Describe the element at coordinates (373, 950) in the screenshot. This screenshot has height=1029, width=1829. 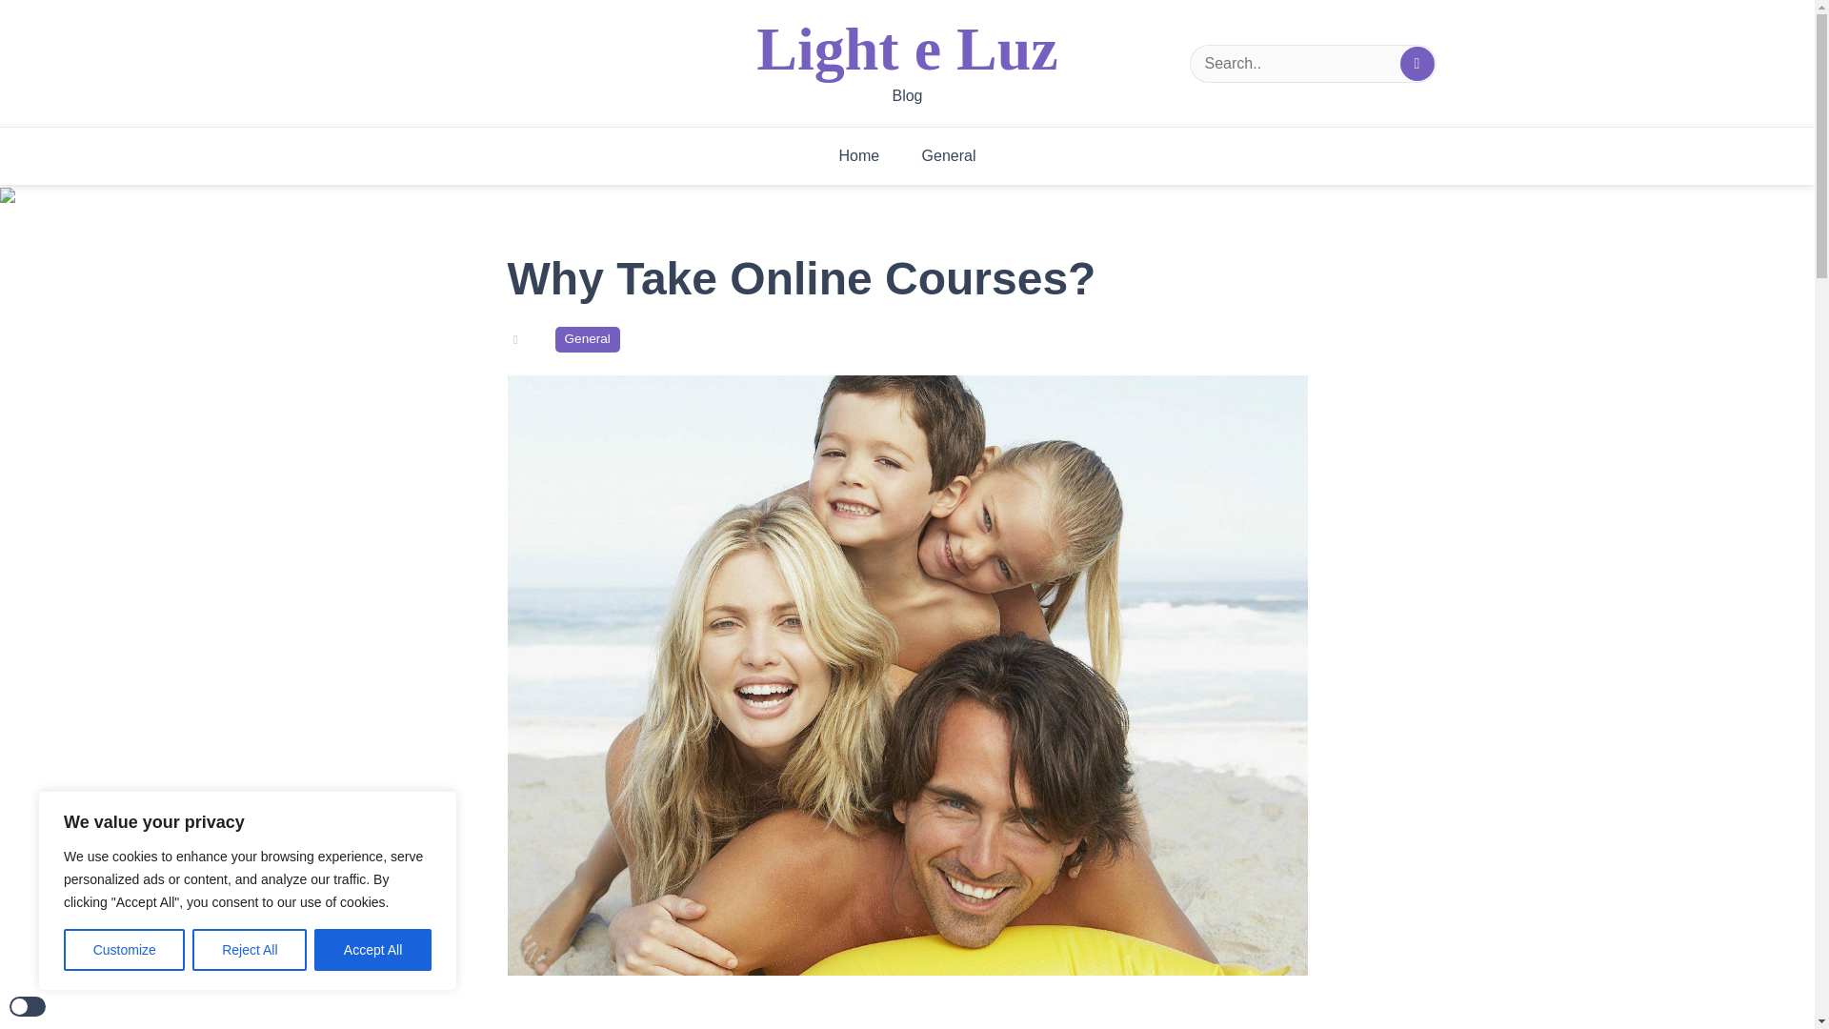
I see `Accept All` at that location.